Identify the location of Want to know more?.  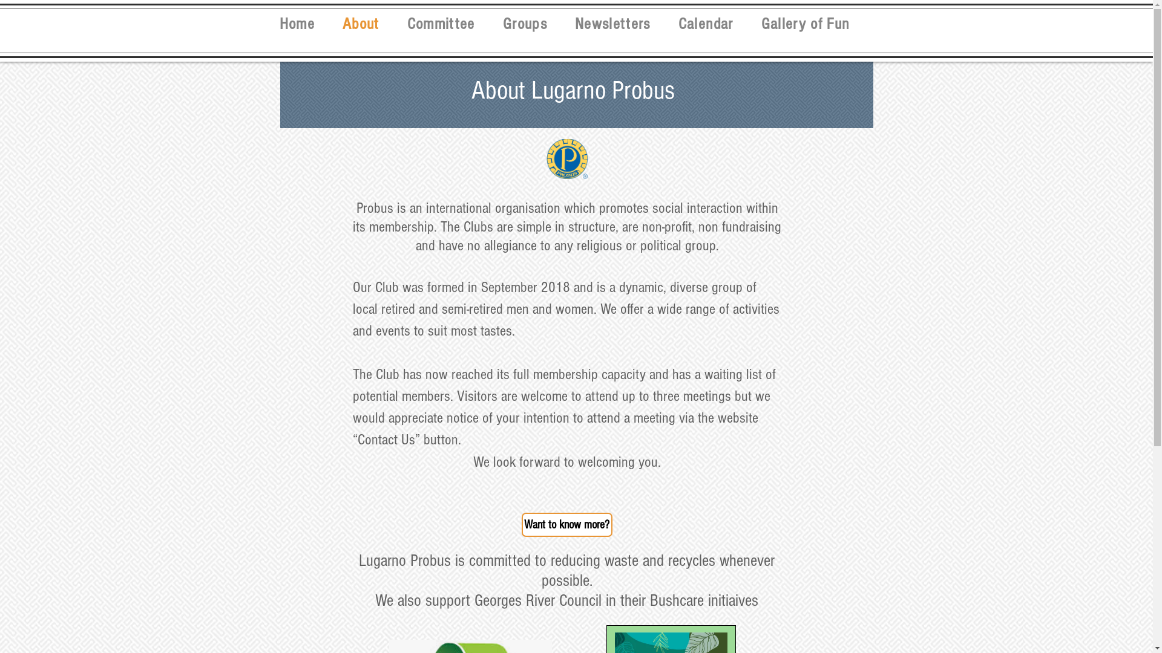
(567, 525).